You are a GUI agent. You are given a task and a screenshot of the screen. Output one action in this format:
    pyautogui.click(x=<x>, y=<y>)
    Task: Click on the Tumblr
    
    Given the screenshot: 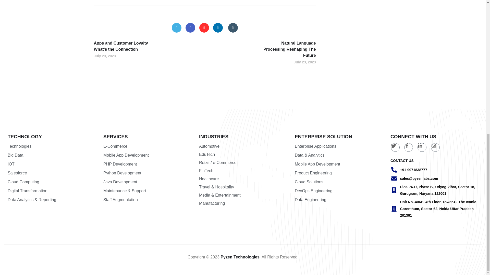 What is the action you would take?
    pyautogui.click(x=233, y=28)
    